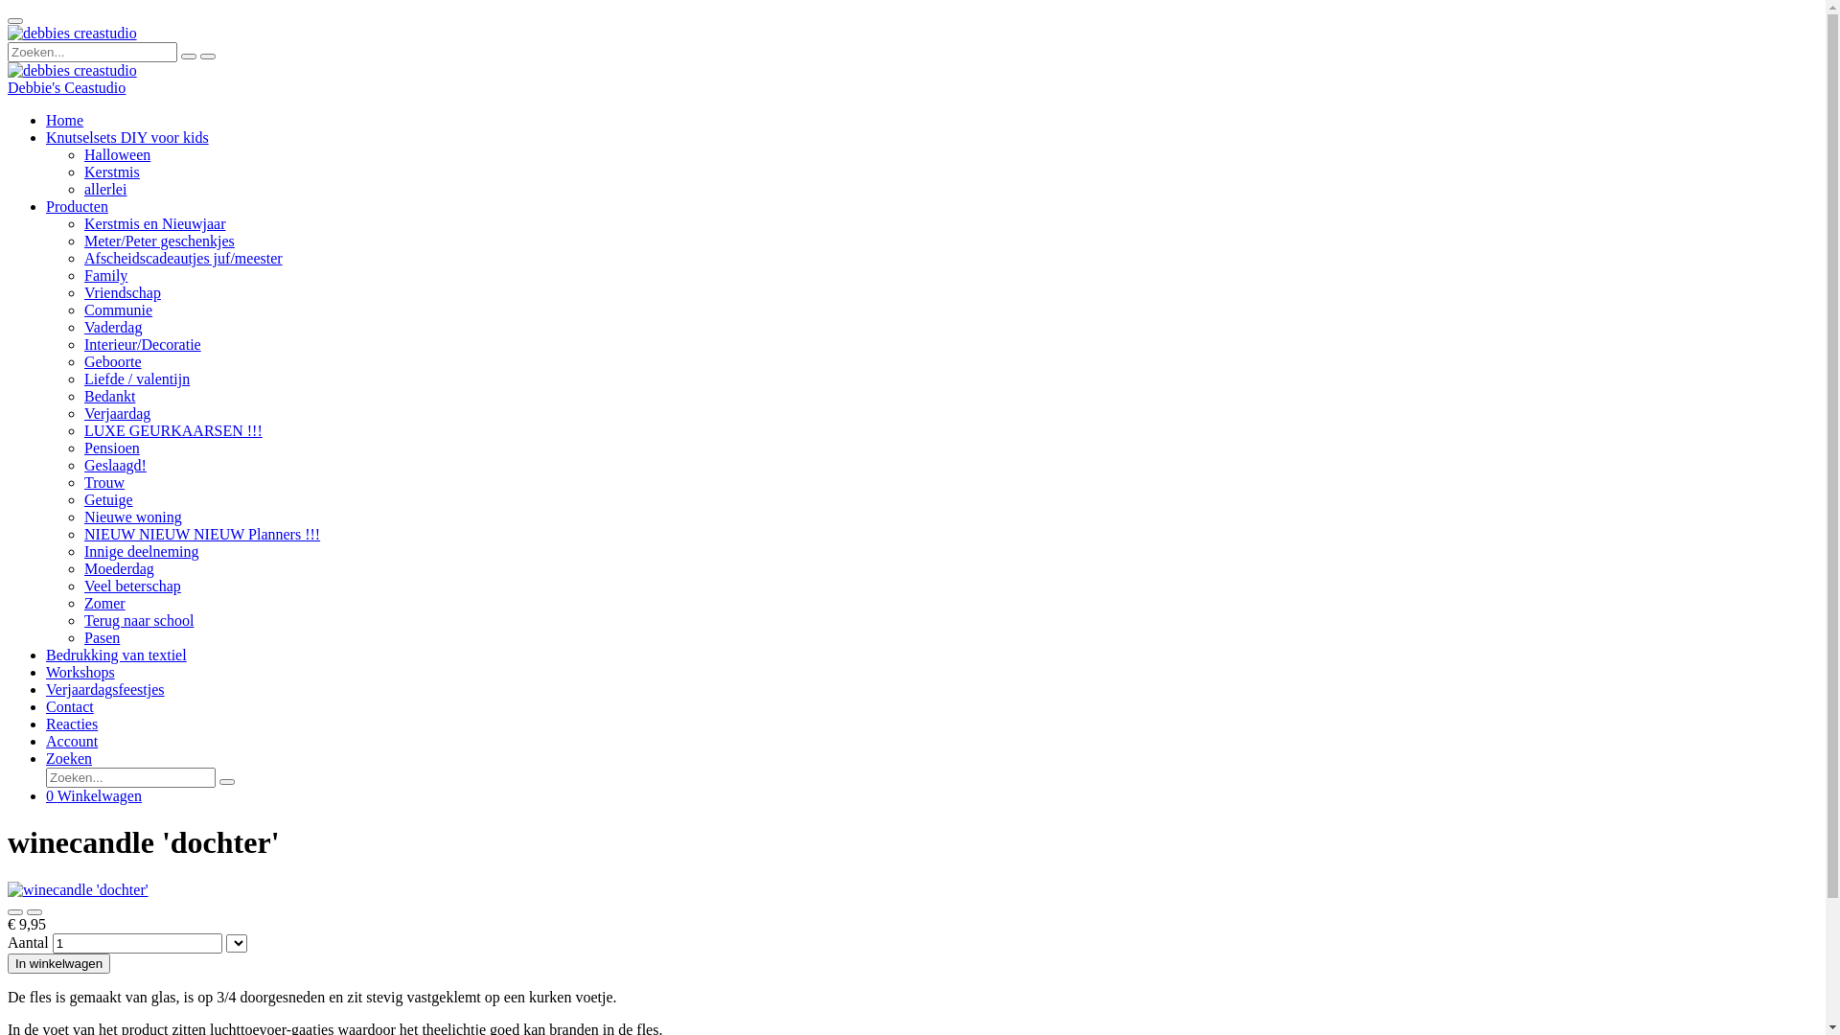 This screenshot has width=1840, height=1035. I want to click on Afscheidscadeautjes juf/meester, so click(184, 259).